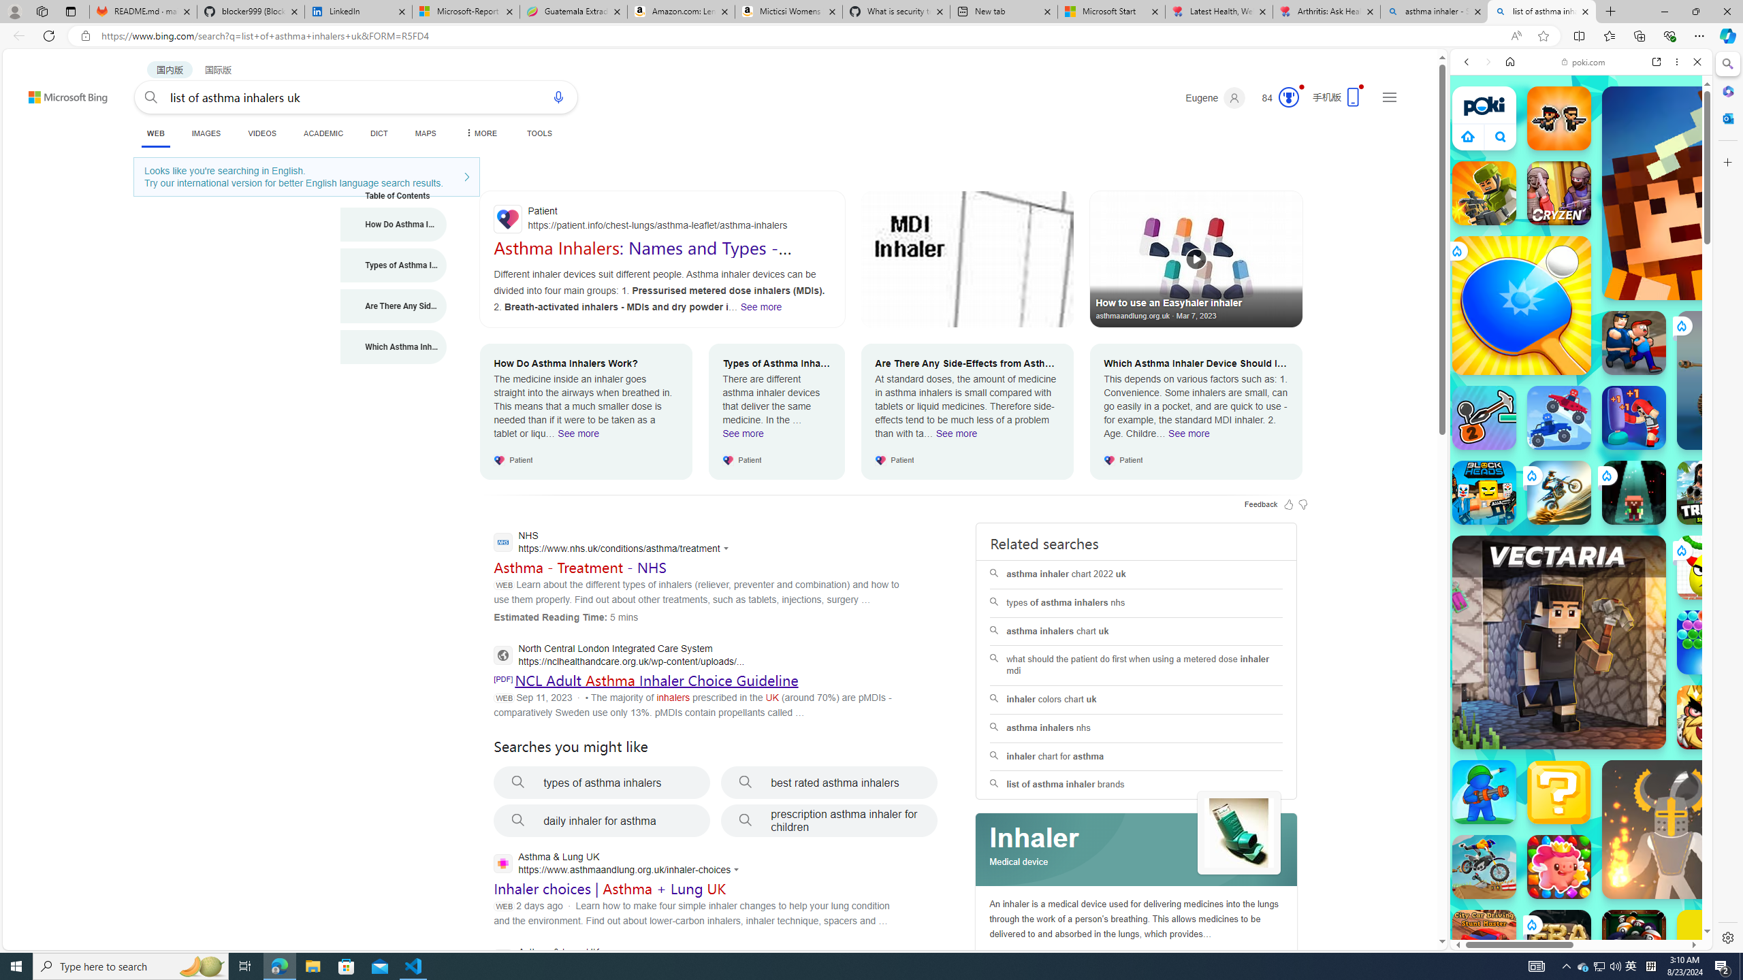  Describe the element at coordinates (1389, 97) in the screenshot. I see `Settings and quick links` at that location.